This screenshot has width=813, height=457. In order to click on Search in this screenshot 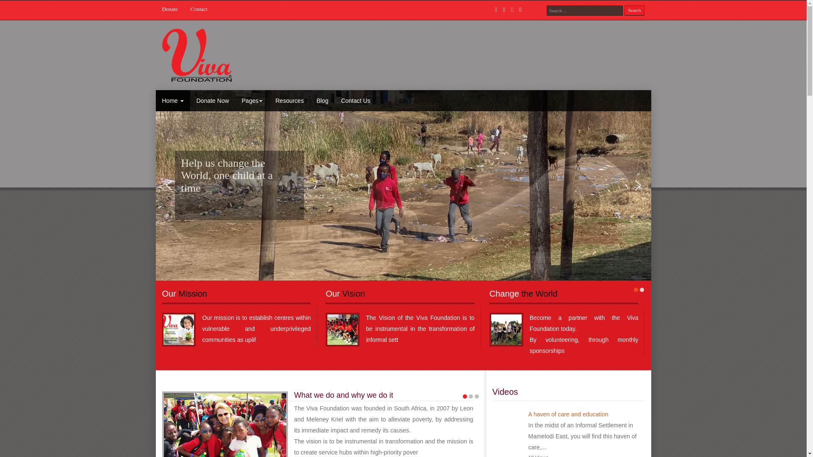, I will do `click(634, 10)`.